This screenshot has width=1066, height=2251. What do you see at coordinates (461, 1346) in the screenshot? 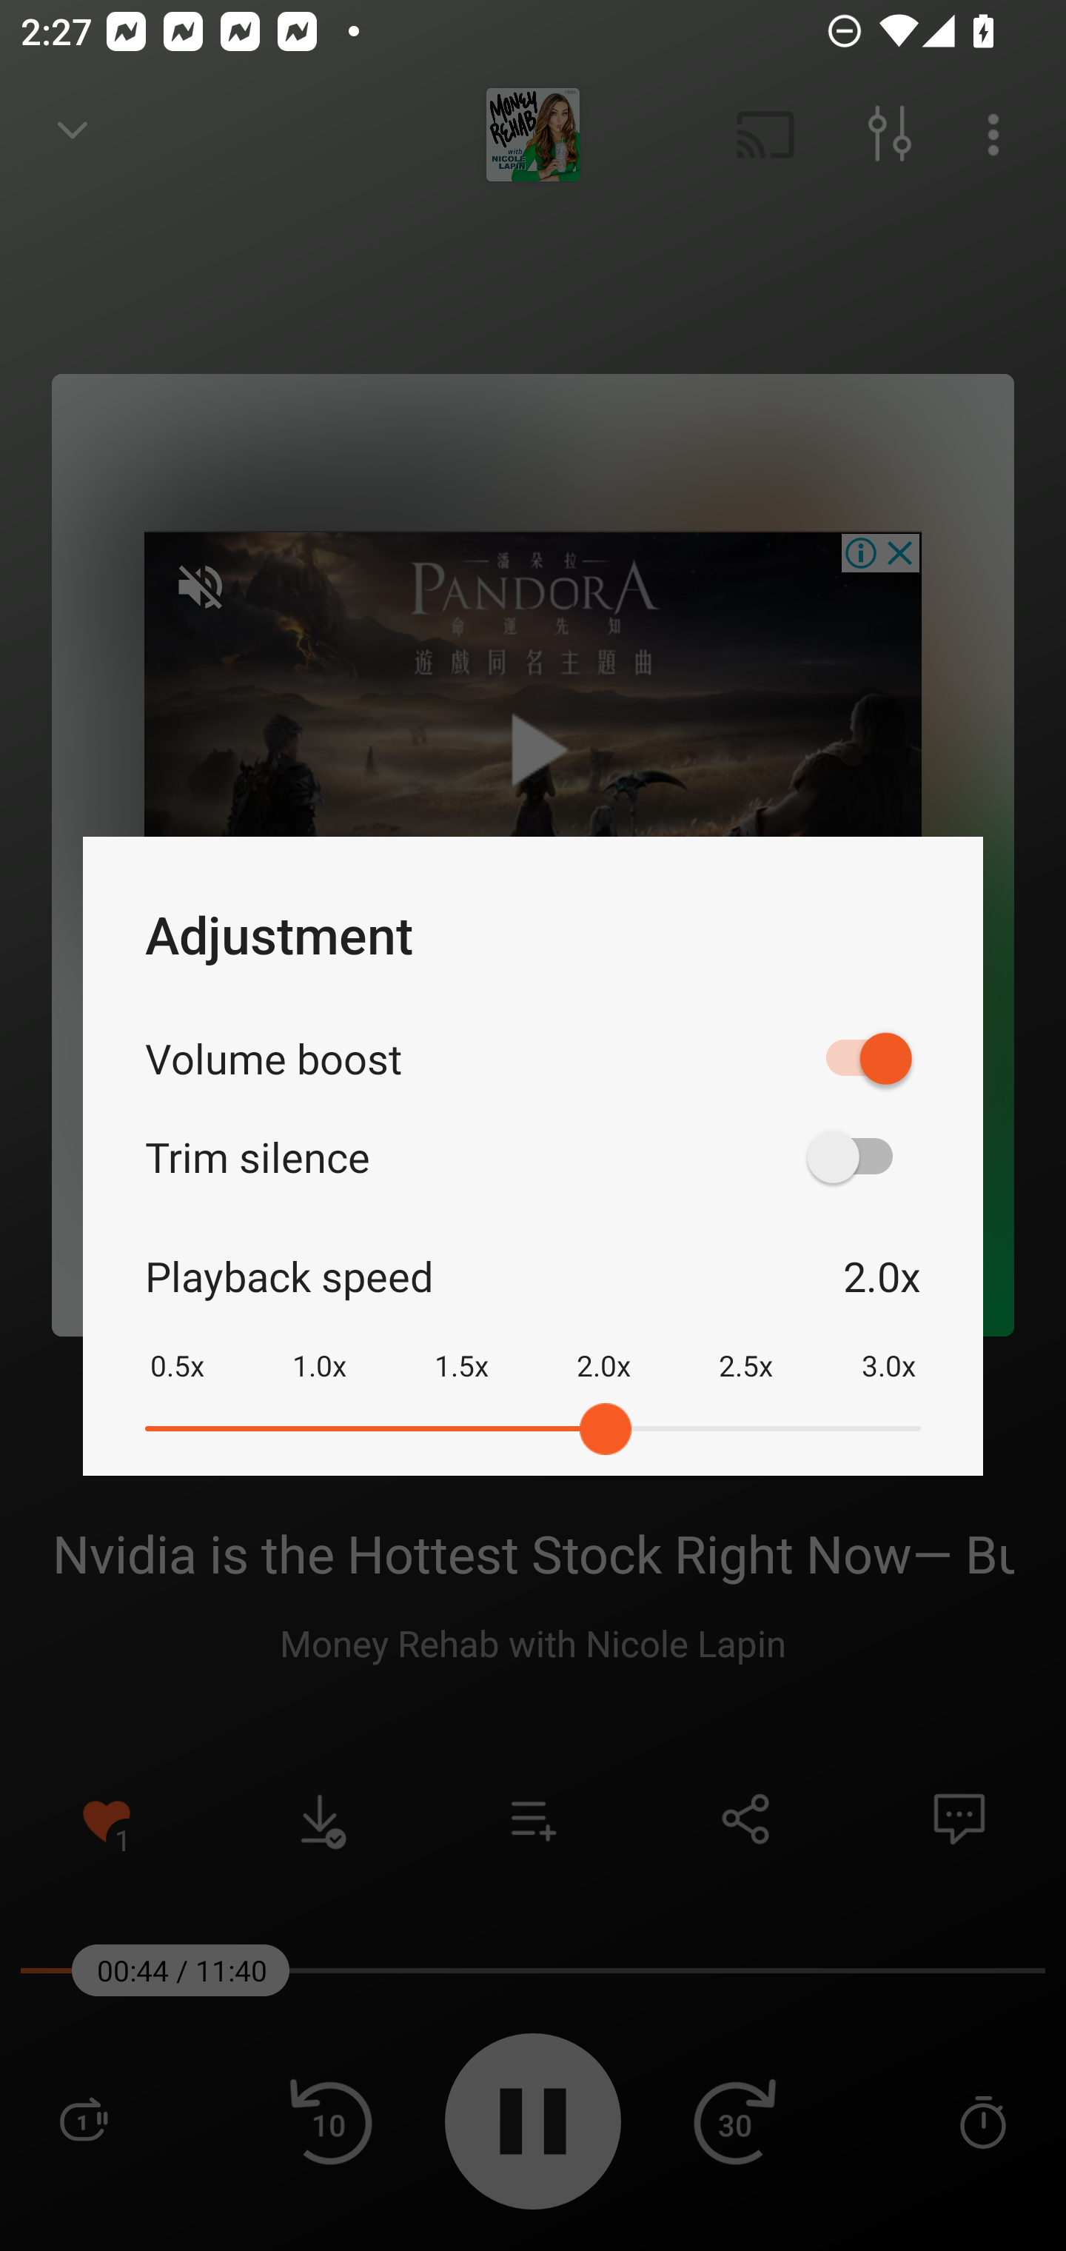
I see `1.5x` at bounding box center [461, 1346].